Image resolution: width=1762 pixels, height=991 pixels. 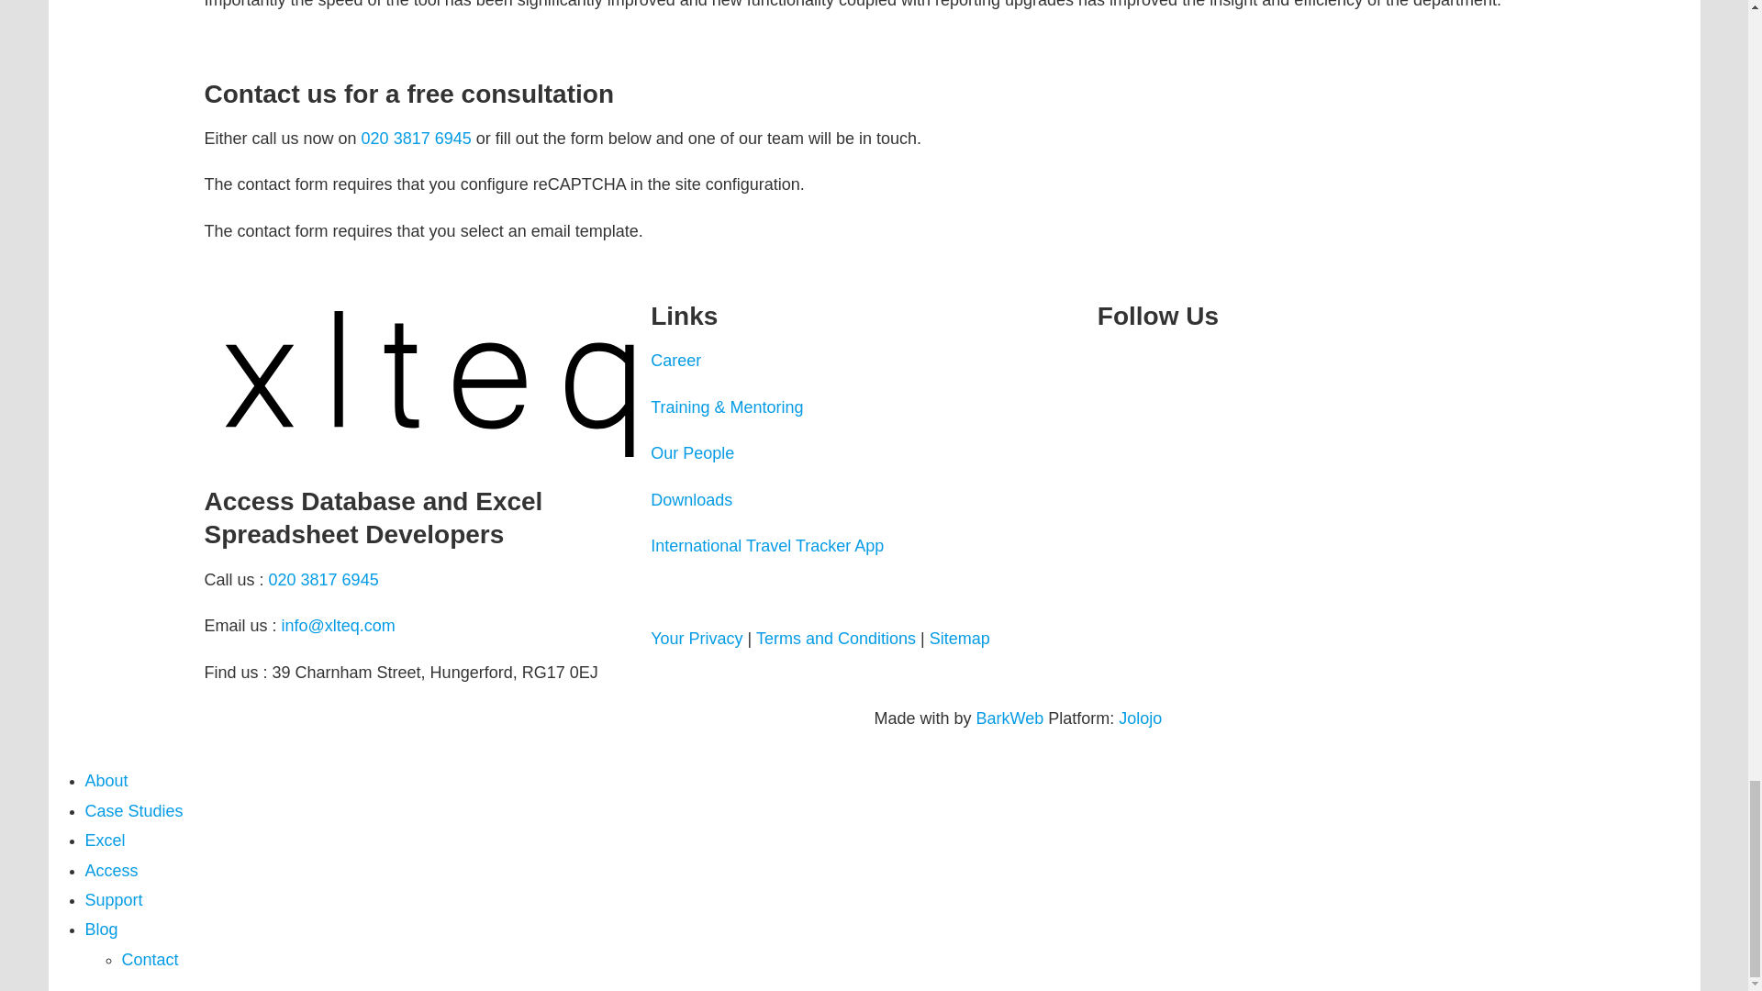 What do you see at coordinates (149, 960) in the screenshot?
I see `Contact` at bounding box center [149, 960].